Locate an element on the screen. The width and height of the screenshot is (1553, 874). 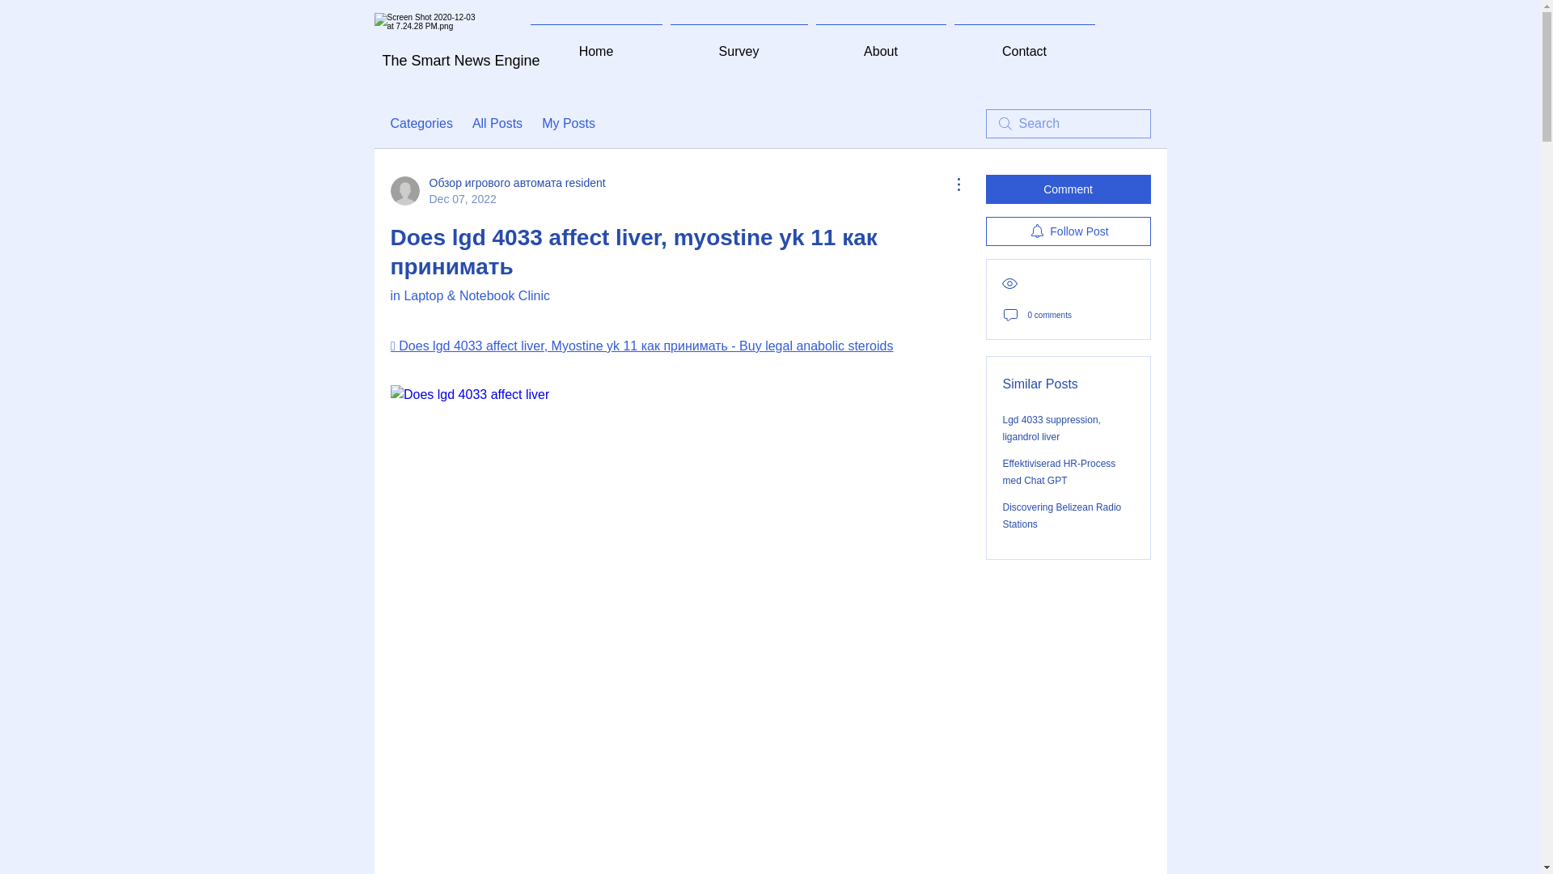
All Posts is located at coordinates (497, 124).